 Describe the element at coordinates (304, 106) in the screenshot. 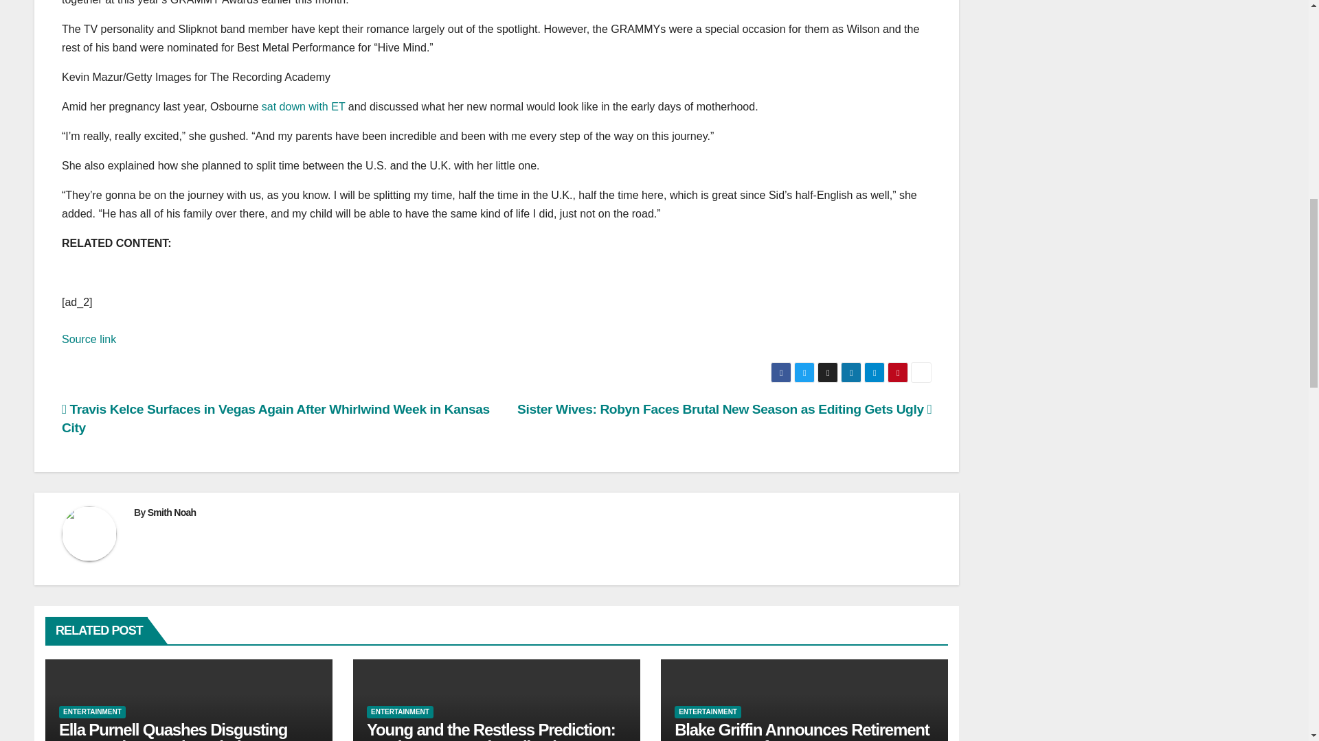

I see `sat down with ET` at that location.